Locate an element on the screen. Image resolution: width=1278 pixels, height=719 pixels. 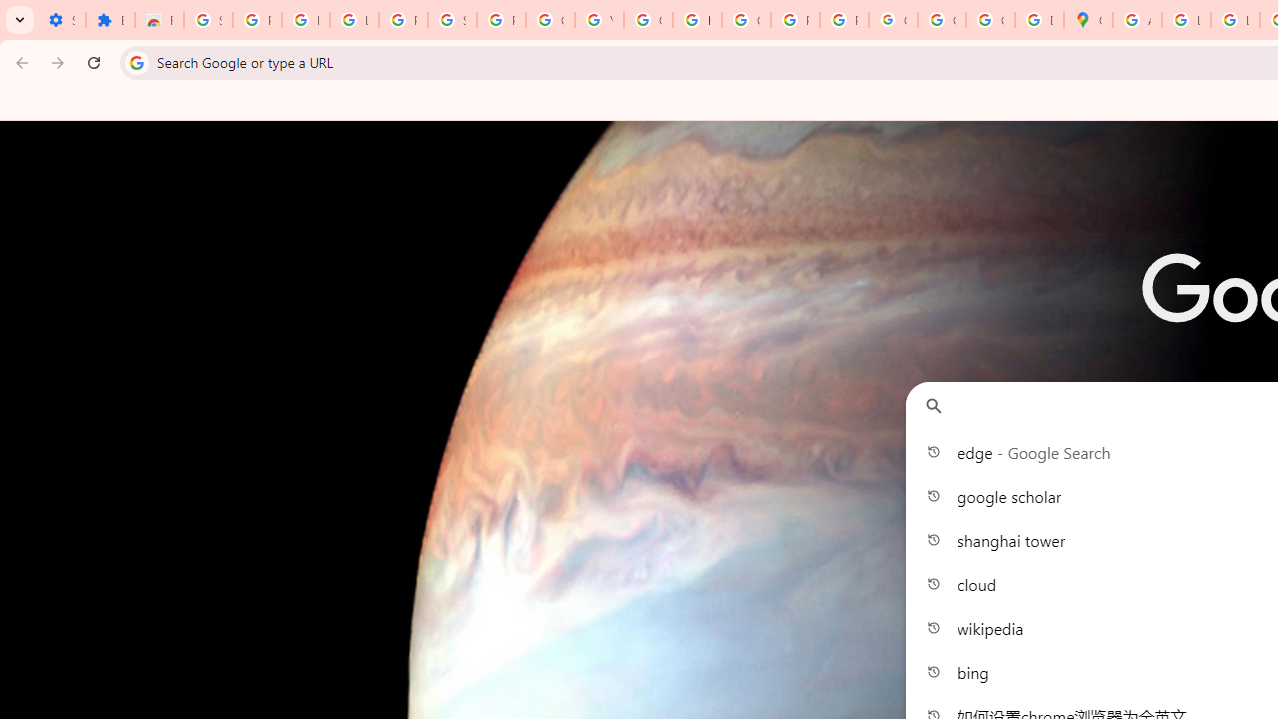
Settings - On startup is located at coordinates (61, 20).